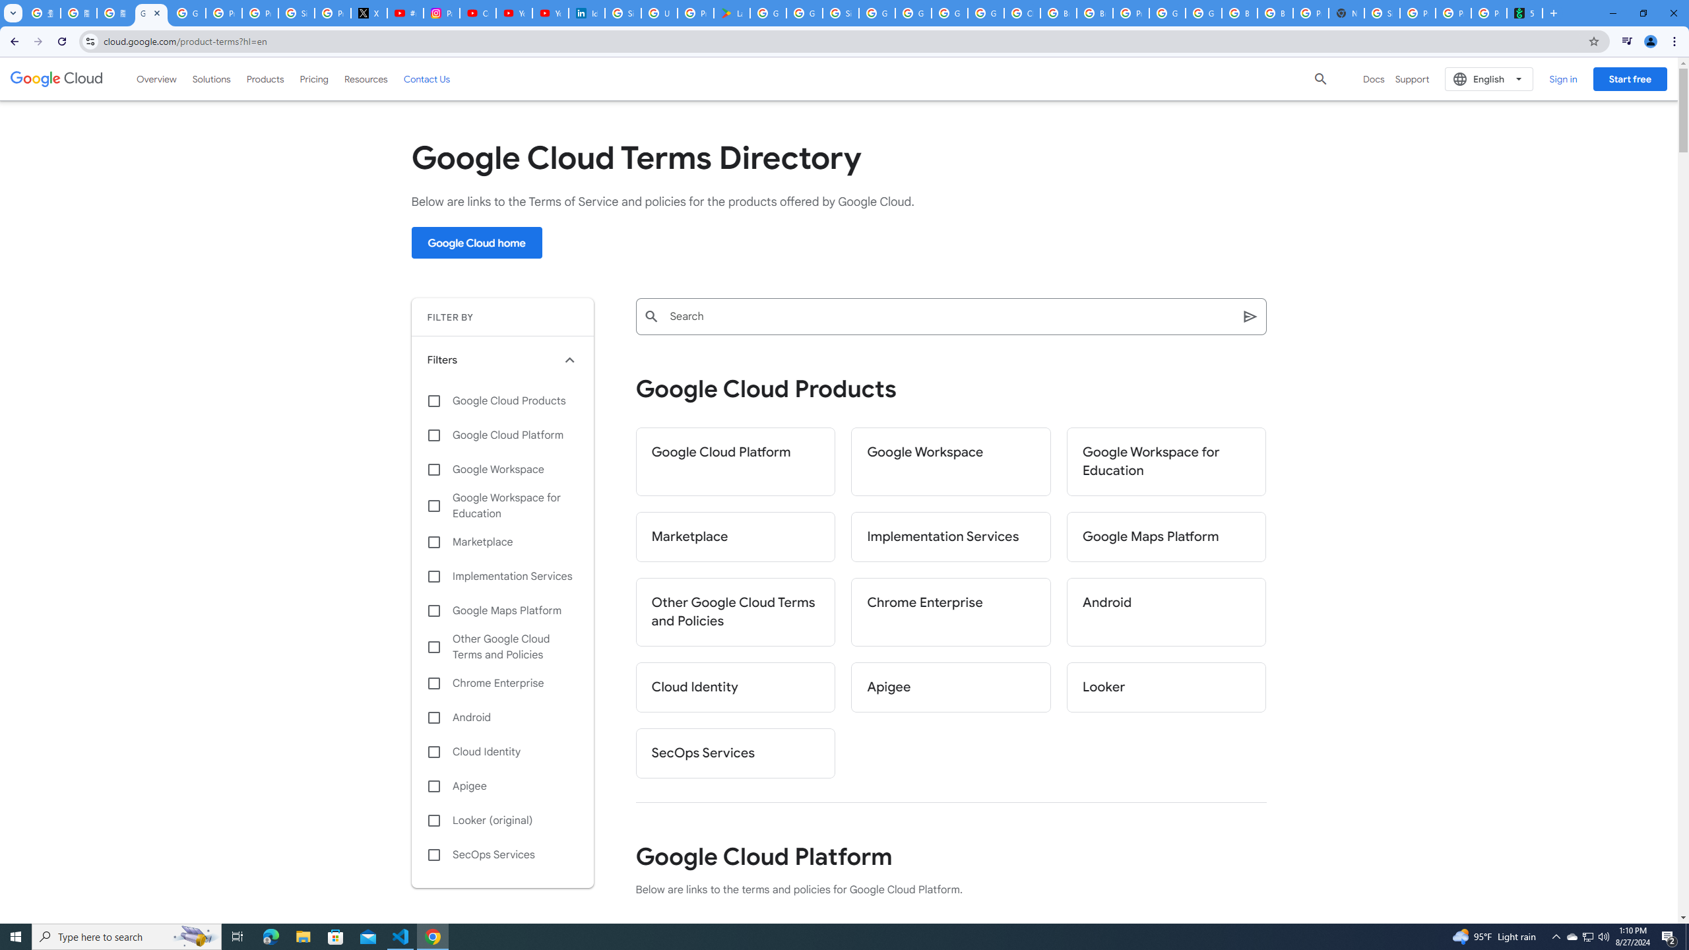  Describe the element at coordinates (314, 79) in the screenshot. I see `Pricing` at that location.